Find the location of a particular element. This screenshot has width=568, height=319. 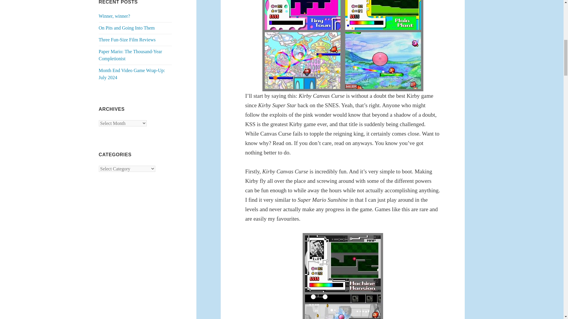

Paper Mario: The Thousand-Year Completionist is located at coordinates (130, 55).